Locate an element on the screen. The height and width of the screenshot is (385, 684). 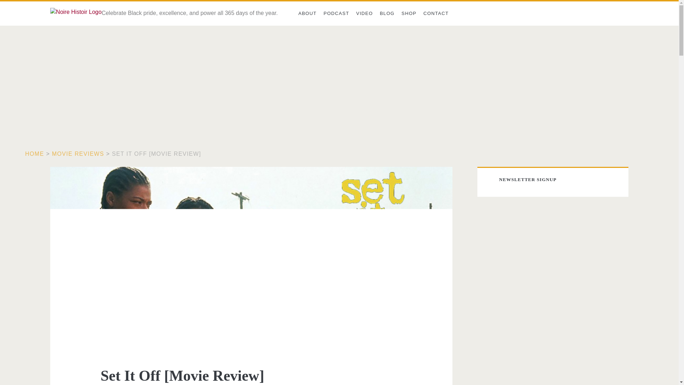
BLOG is located at coordinates (387, 14).